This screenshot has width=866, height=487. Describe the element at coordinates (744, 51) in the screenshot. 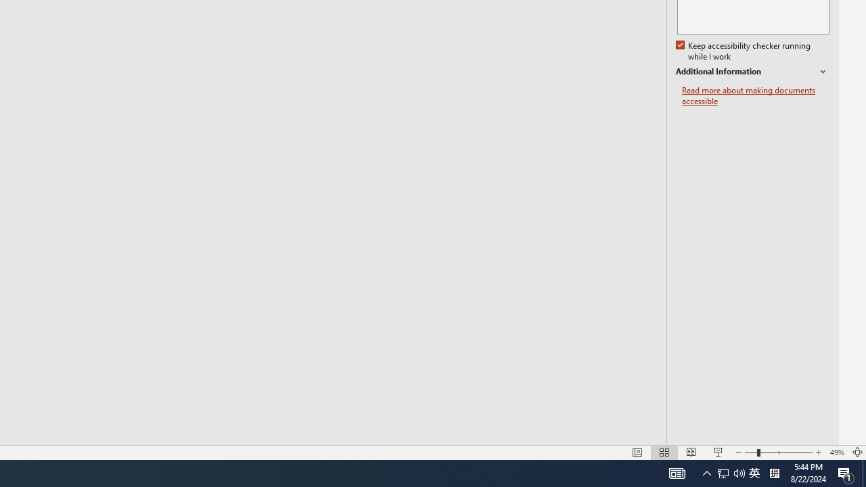

I see `Keep accessibility checker running while I work` at that location.